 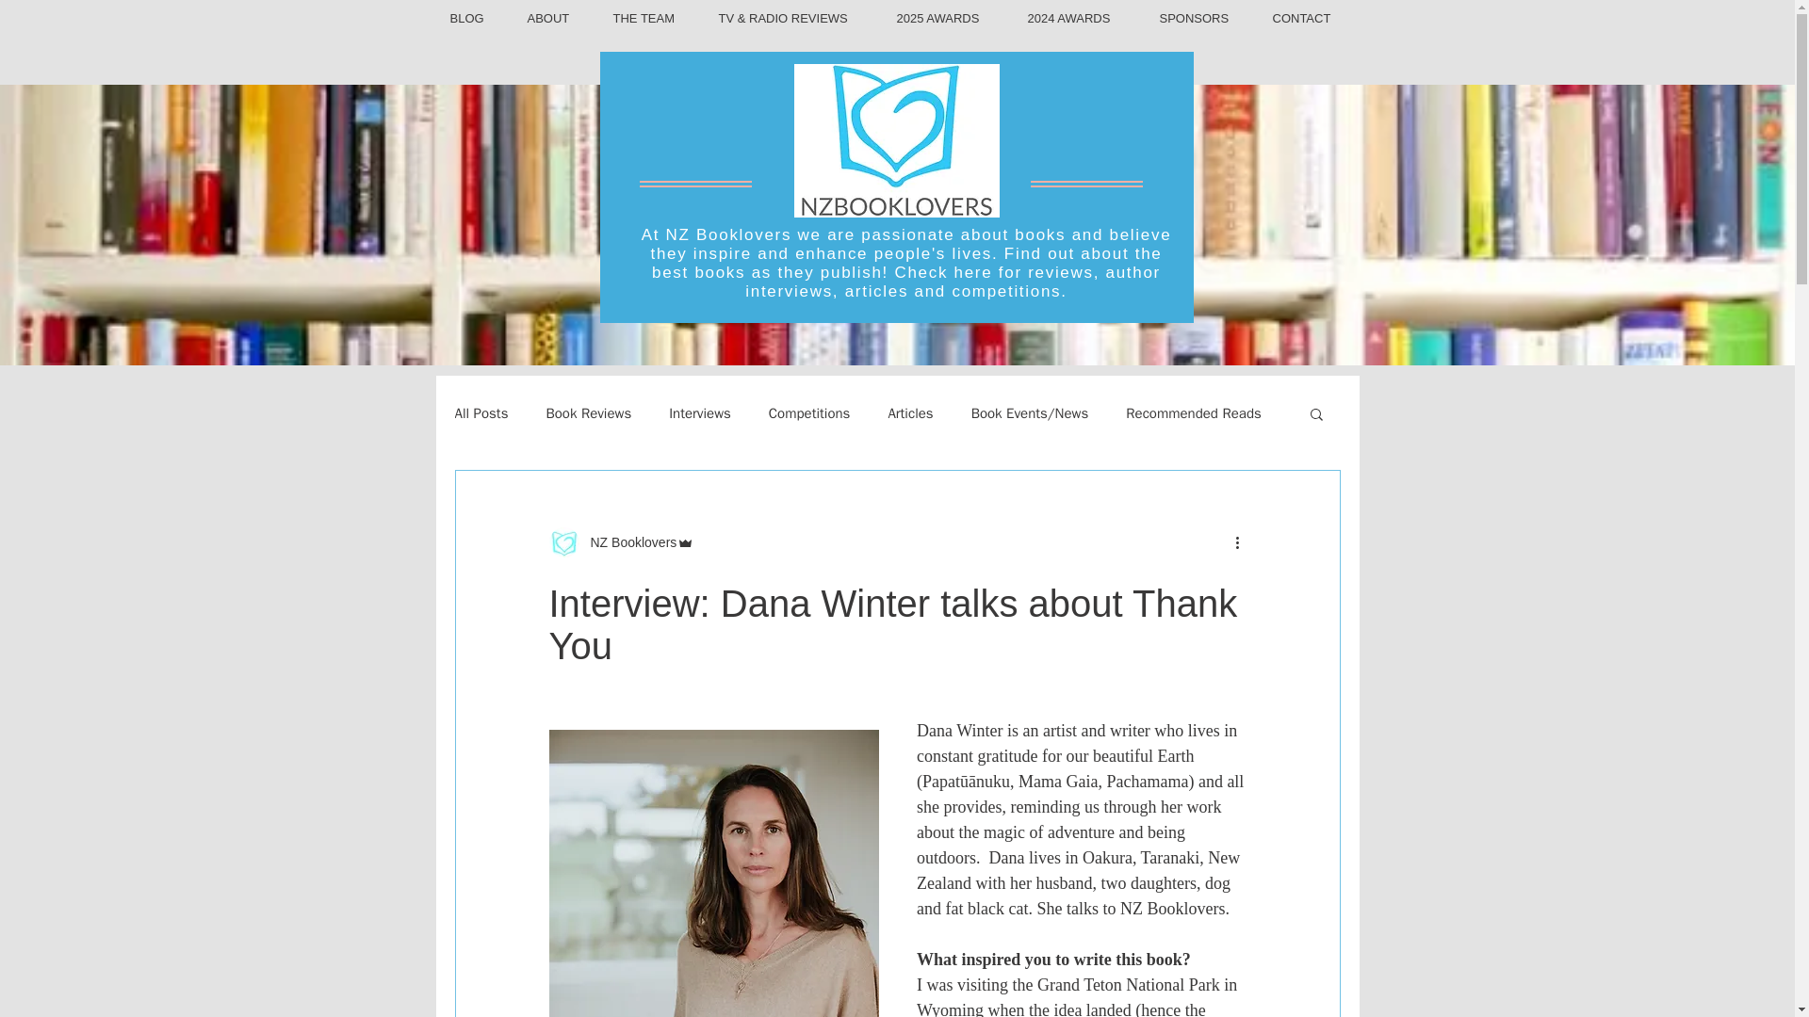 What do you see at coordinates (809, 413) in the screenshot?
I see `Competitions` at bounding box center [809, 413].